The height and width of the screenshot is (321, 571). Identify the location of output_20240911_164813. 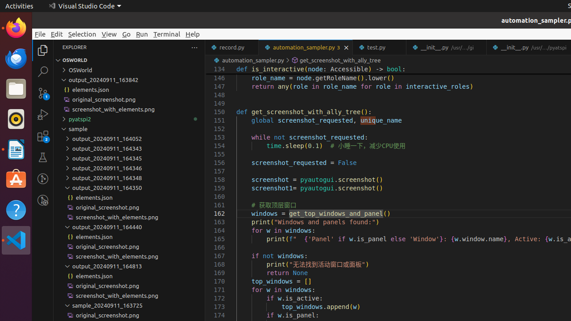
(129, 266).